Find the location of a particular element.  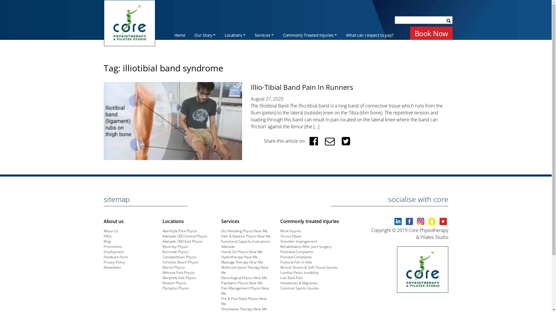

Prenatal Complaints is located at coordinates (296, 257).